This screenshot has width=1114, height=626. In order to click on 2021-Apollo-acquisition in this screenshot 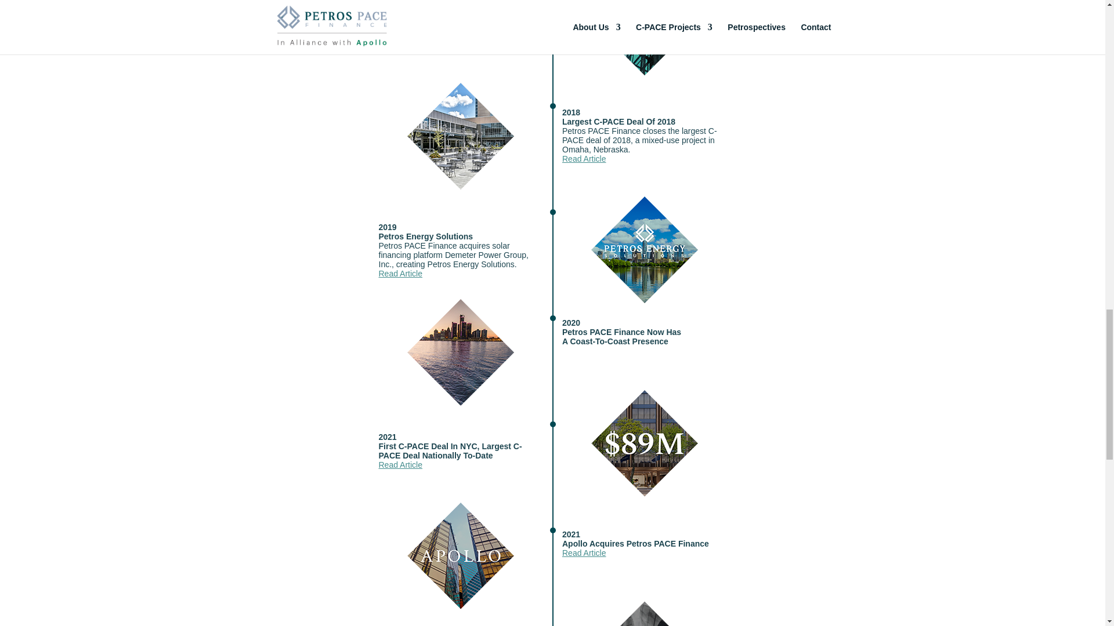, I will do `click(461, 555)`.